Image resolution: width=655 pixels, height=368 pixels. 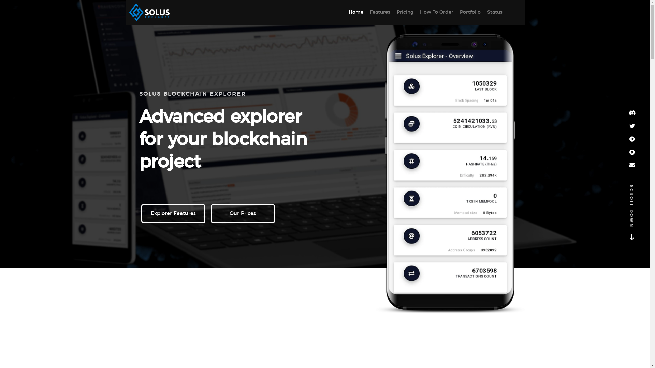 What do you see at coordinates (436, 12) in the screenshot?
I see `How To Order` at bounding box center [436, 12].